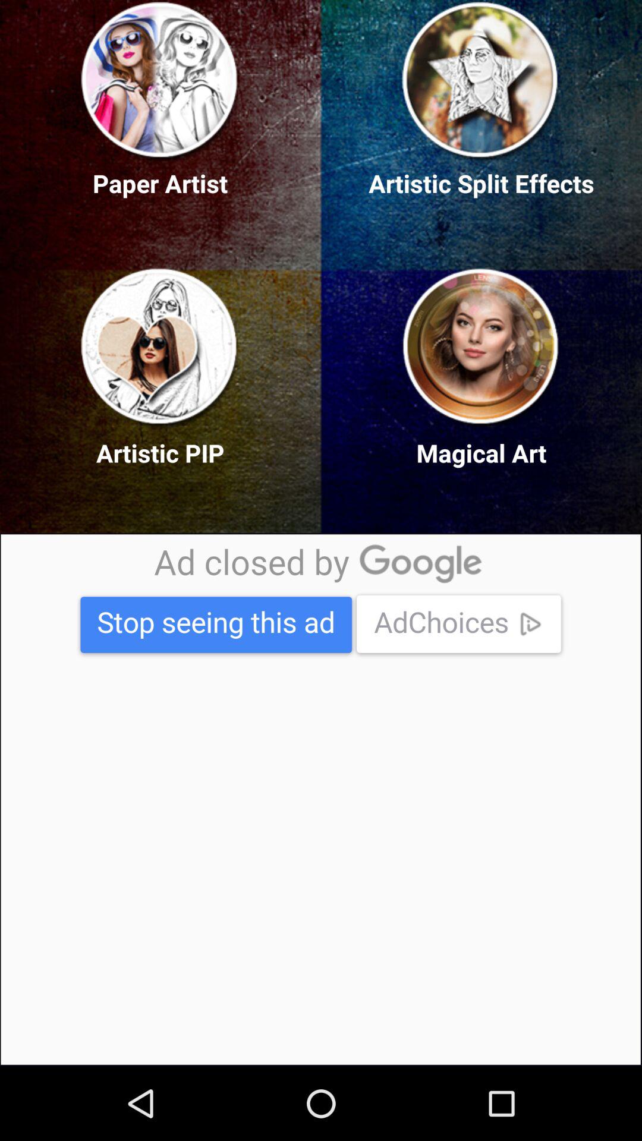 The image size is (642, 1141). Describe the element at coordinates (320, 799) in the screenshot. I see `advertisements` at that location.